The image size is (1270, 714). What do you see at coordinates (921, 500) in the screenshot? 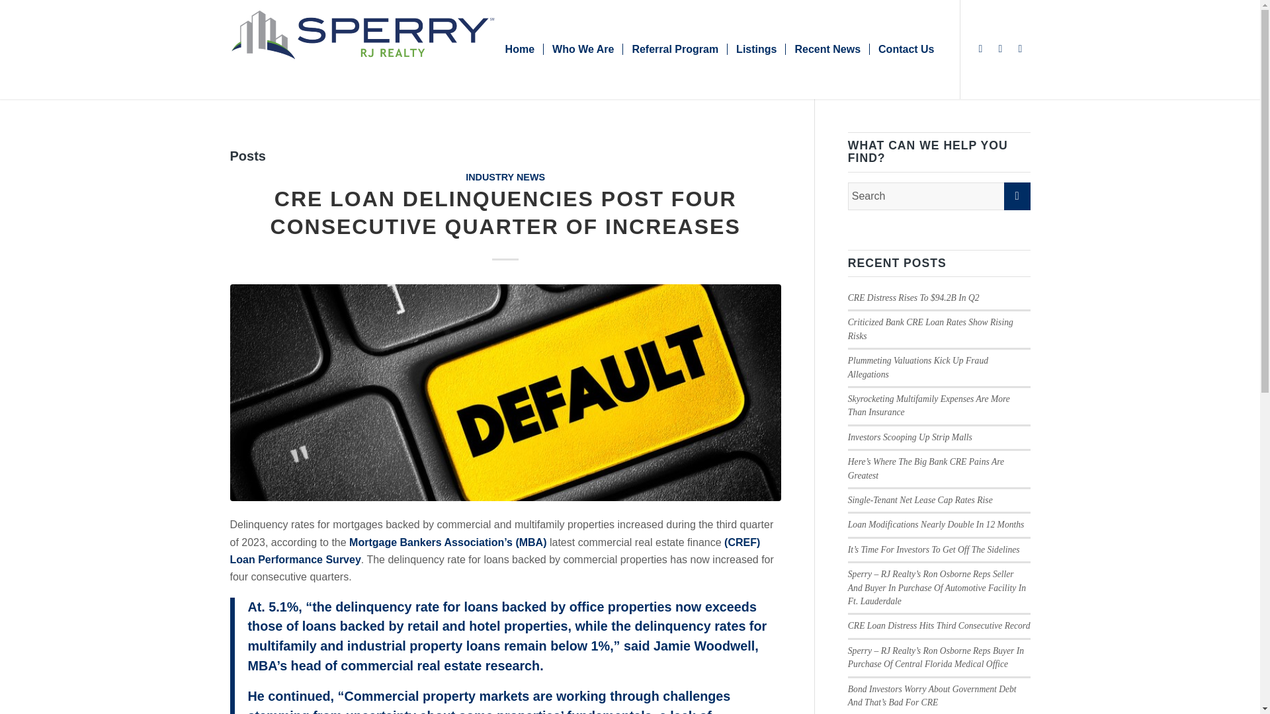
I see `Single-Tenant Net Lease Cap Rates Rise` at bounding box center [921, 500].